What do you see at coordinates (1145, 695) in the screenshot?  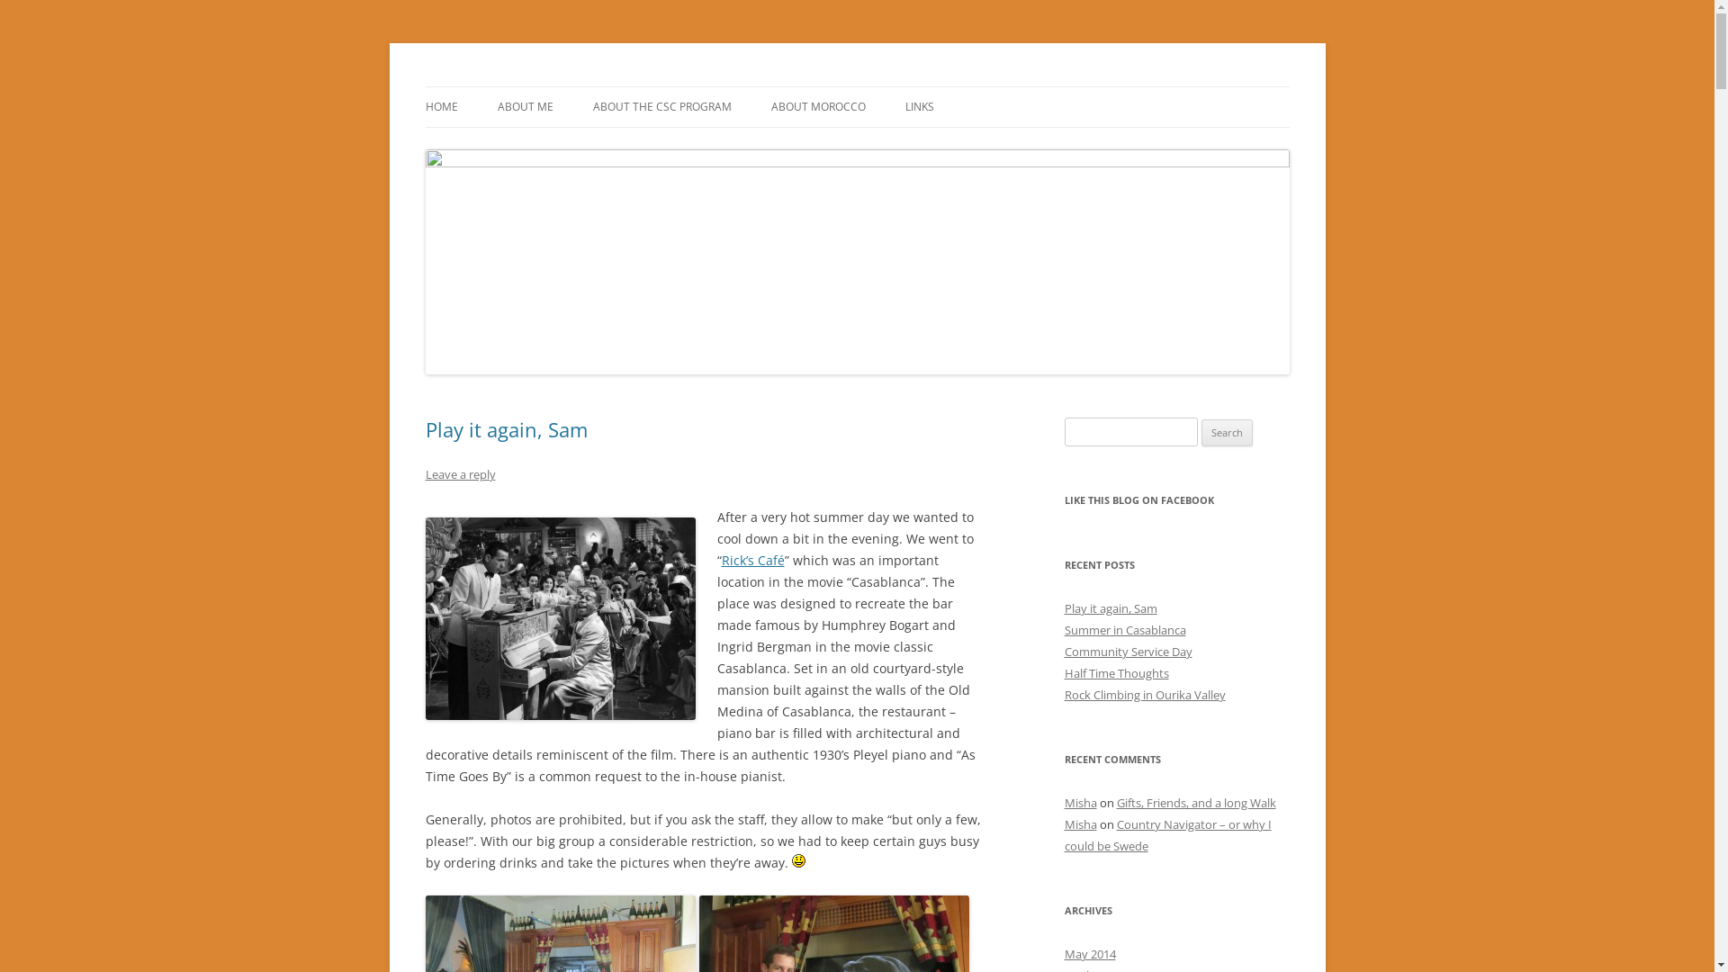 I see `Rock Climbing in Ourika Valley` at bounding box center [1145, 695].